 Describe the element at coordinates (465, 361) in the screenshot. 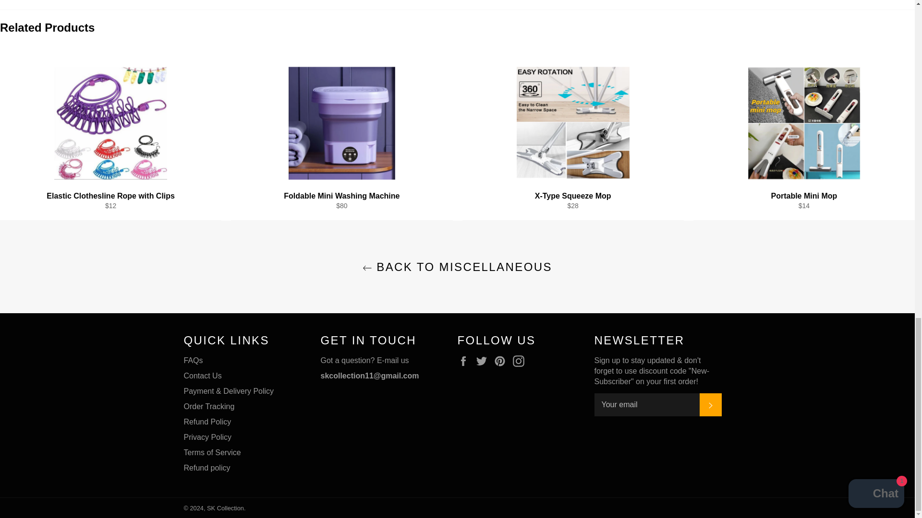

I see `SK Collection on Facebook` at that location.